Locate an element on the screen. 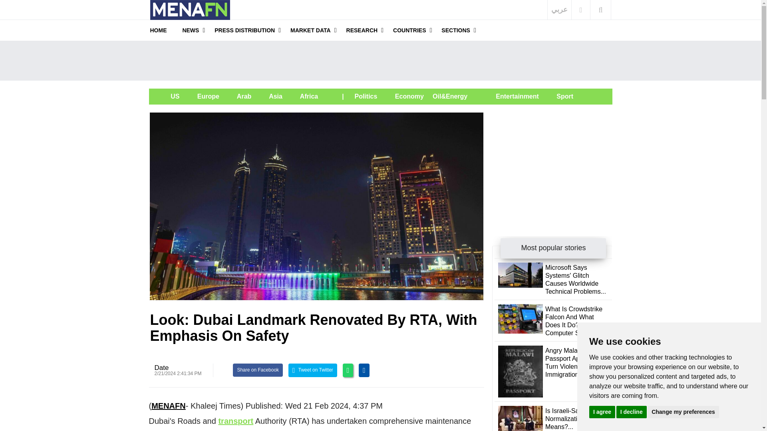  Advertisement is located at coordinates (380, 60).